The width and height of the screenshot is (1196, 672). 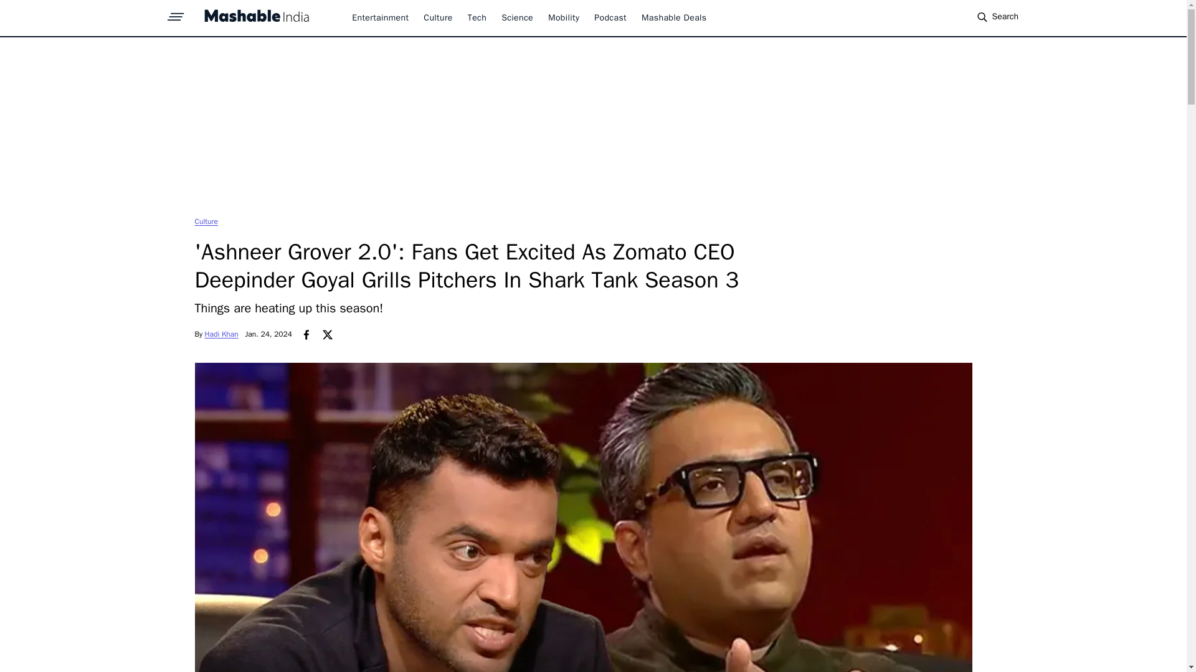 I want to click on Tech, so click(x=477, y=17).